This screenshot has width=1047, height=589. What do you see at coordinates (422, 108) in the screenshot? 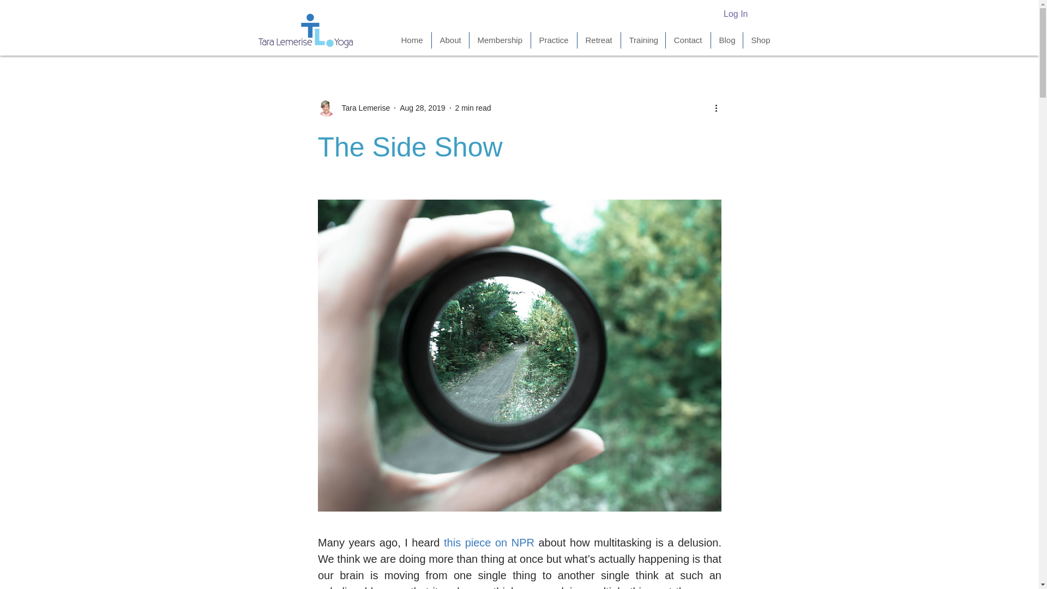
I see `Aug 28, 2019` at bounding box center [422, 108].